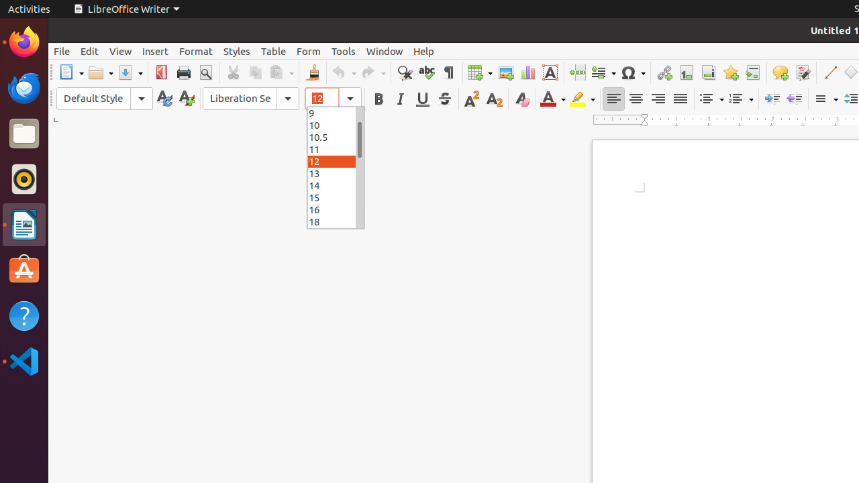 This screenshot has width=859, height=483. Describe the element at coordinates (711, 99) in the screenshot. I see `Bullets` at that location.